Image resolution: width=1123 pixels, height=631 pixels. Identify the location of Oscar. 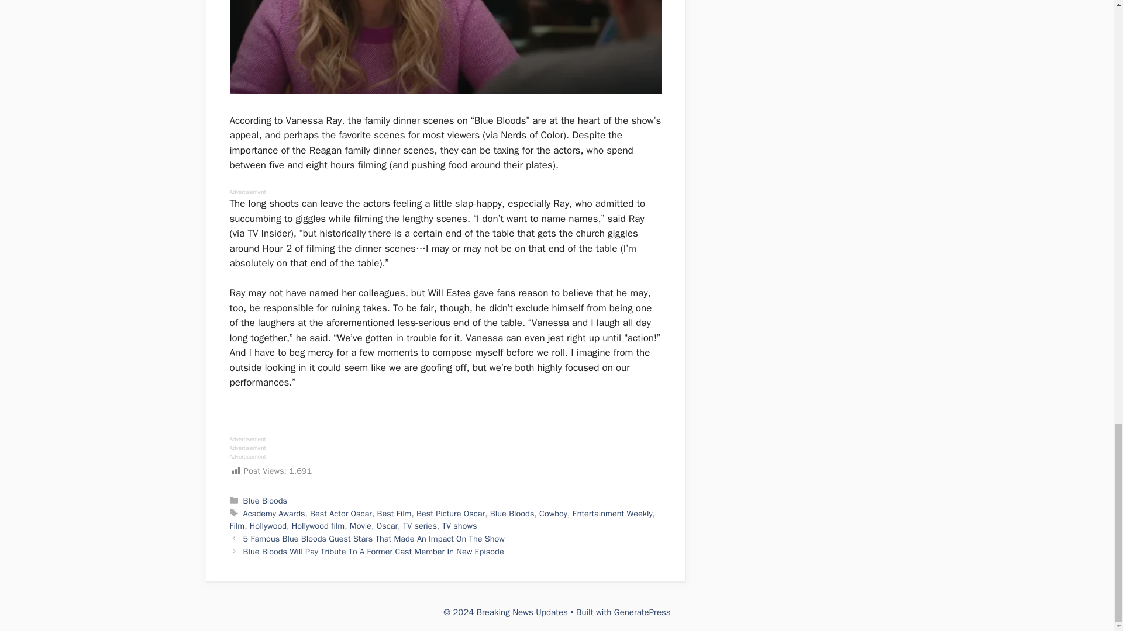
(387, 526).